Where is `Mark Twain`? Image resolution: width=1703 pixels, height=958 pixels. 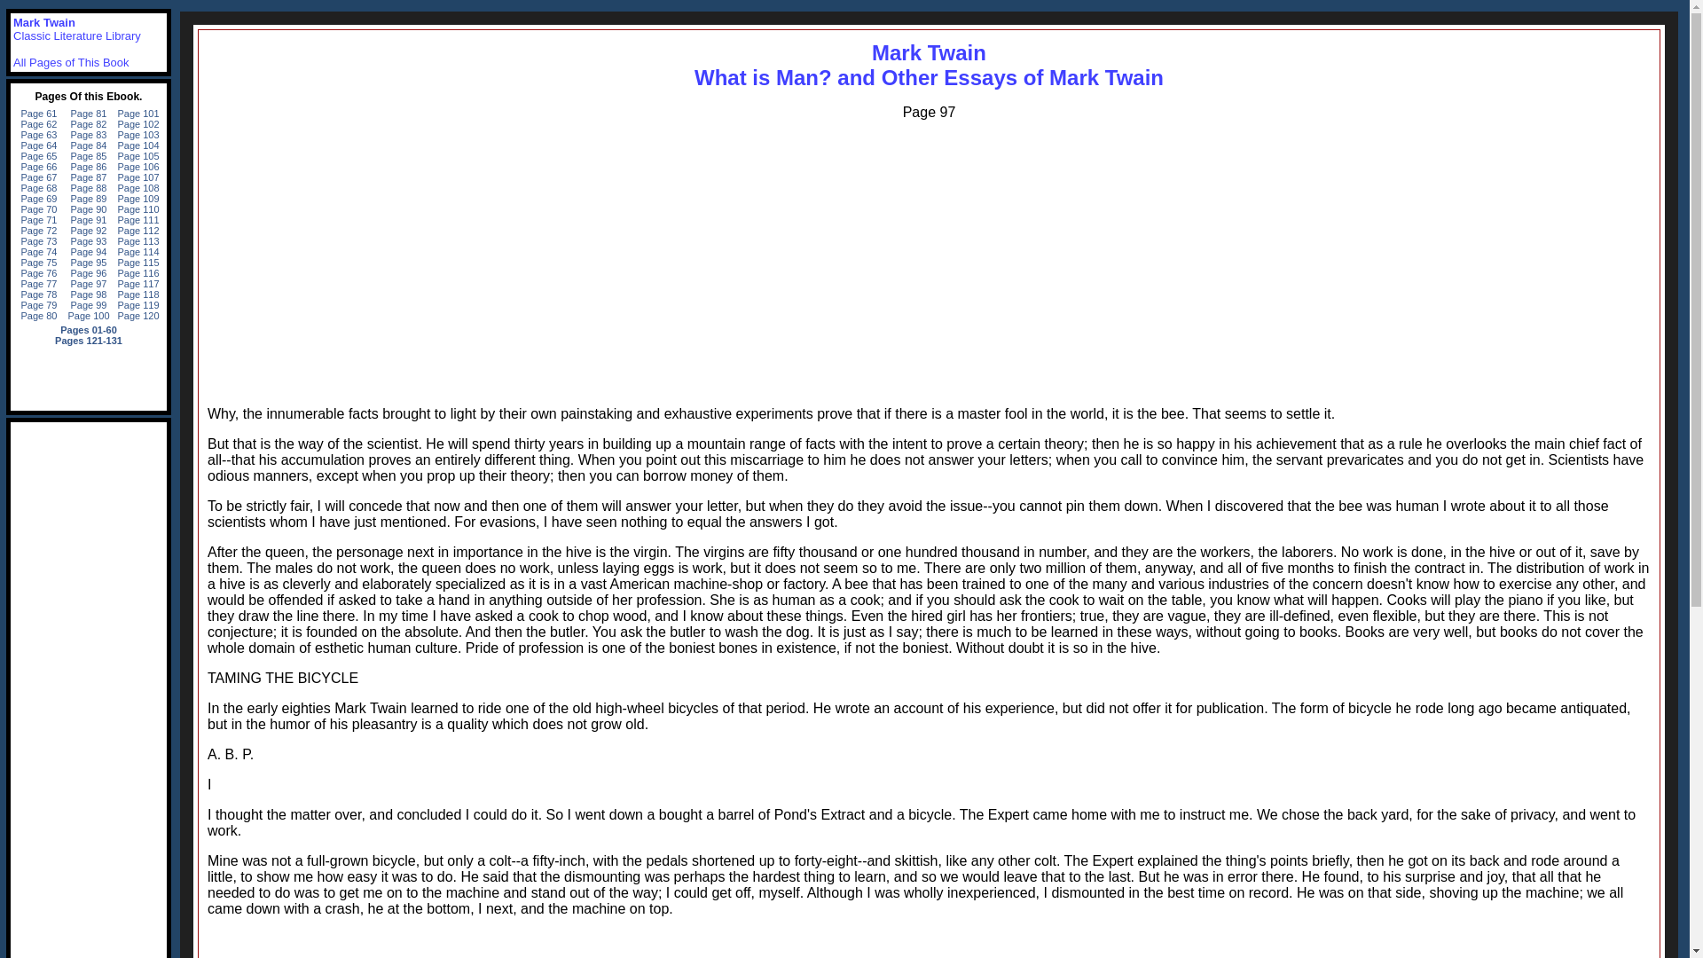 Mark Twain is located at coordinates (71, 62).